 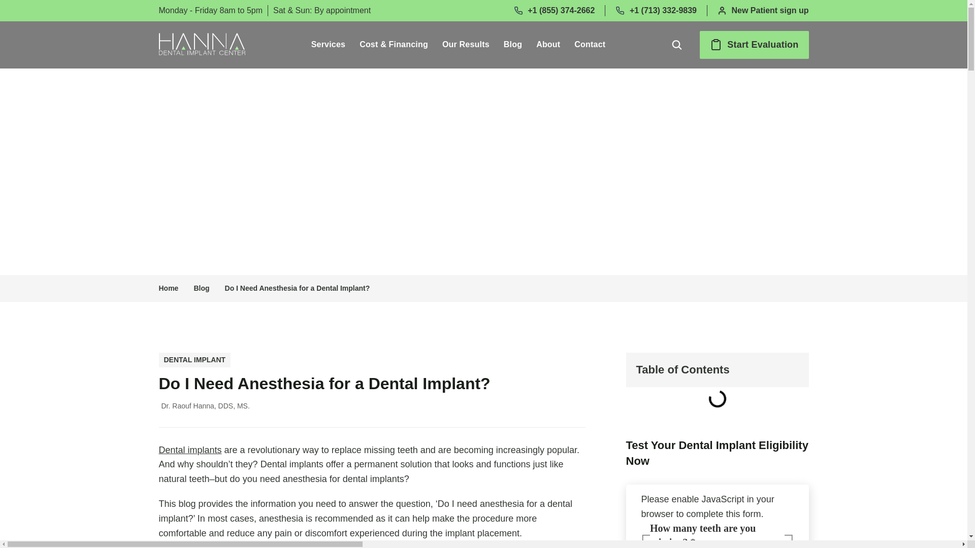 I want to click on Contact, so click(x=590, y=45).